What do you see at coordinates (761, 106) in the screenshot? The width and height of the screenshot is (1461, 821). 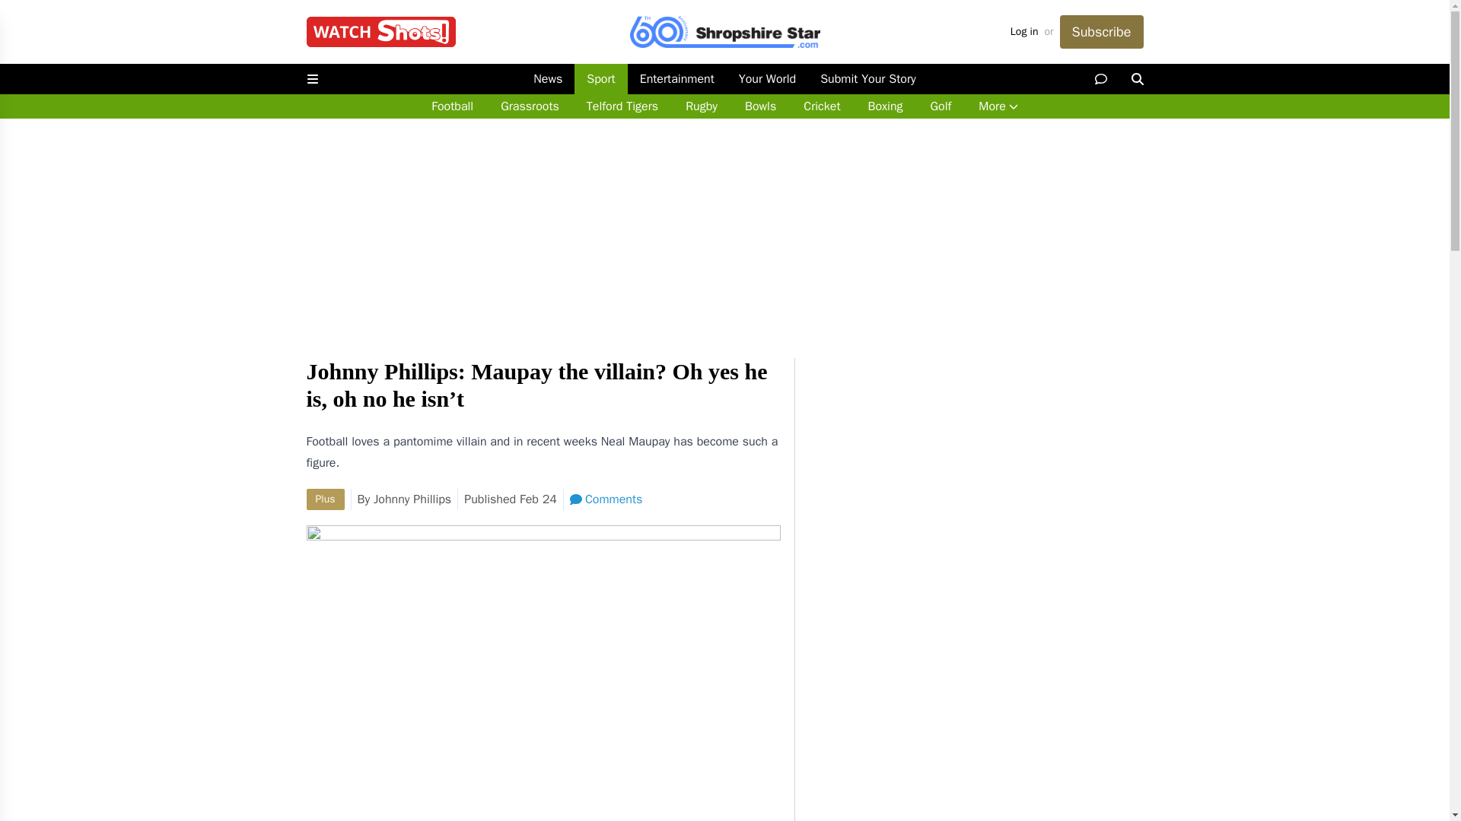 I see `Bowls` at bounding box center [761, 106].